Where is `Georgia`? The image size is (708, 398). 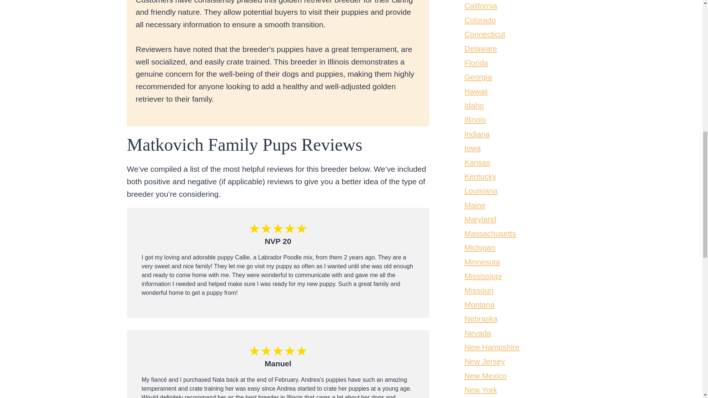
Georgia is located at coordinates (478, 77).